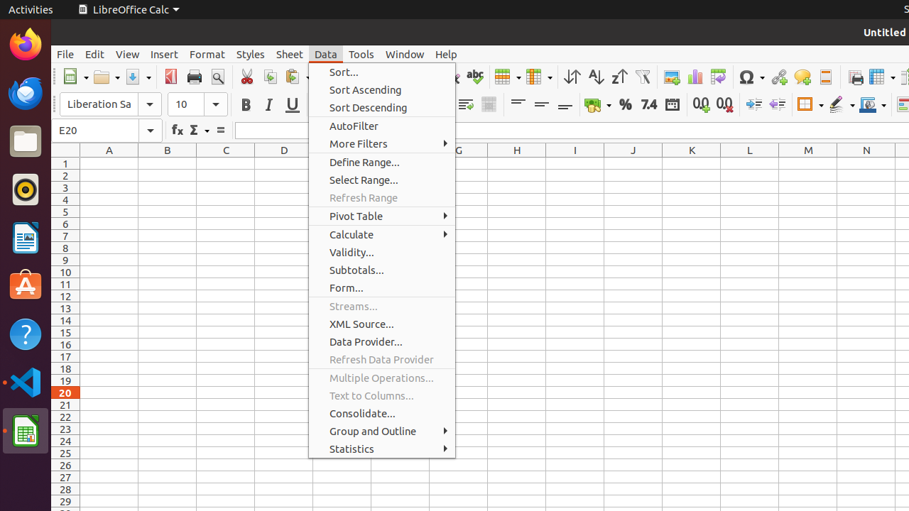  Describe the element at coordinates (382, 234) in the screenshot. I see `Calculate` at that location.